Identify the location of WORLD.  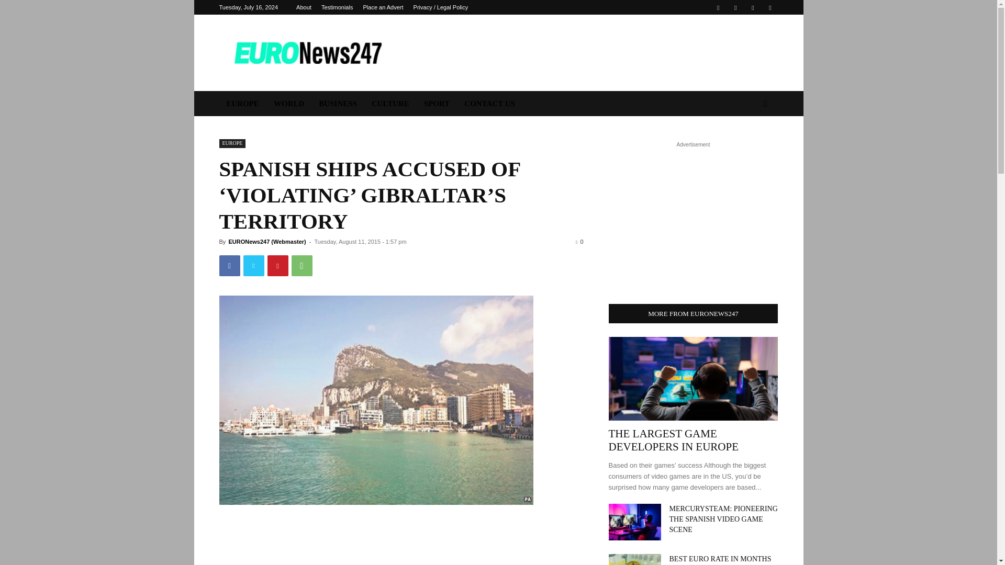
(289, 104).